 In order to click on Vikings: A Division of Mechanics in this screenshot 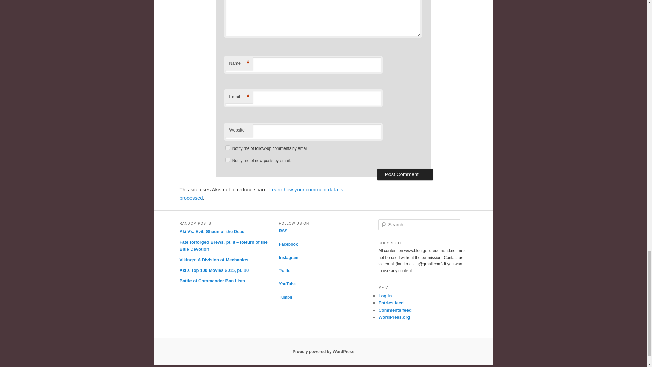, I will do `click(214, 260)`.